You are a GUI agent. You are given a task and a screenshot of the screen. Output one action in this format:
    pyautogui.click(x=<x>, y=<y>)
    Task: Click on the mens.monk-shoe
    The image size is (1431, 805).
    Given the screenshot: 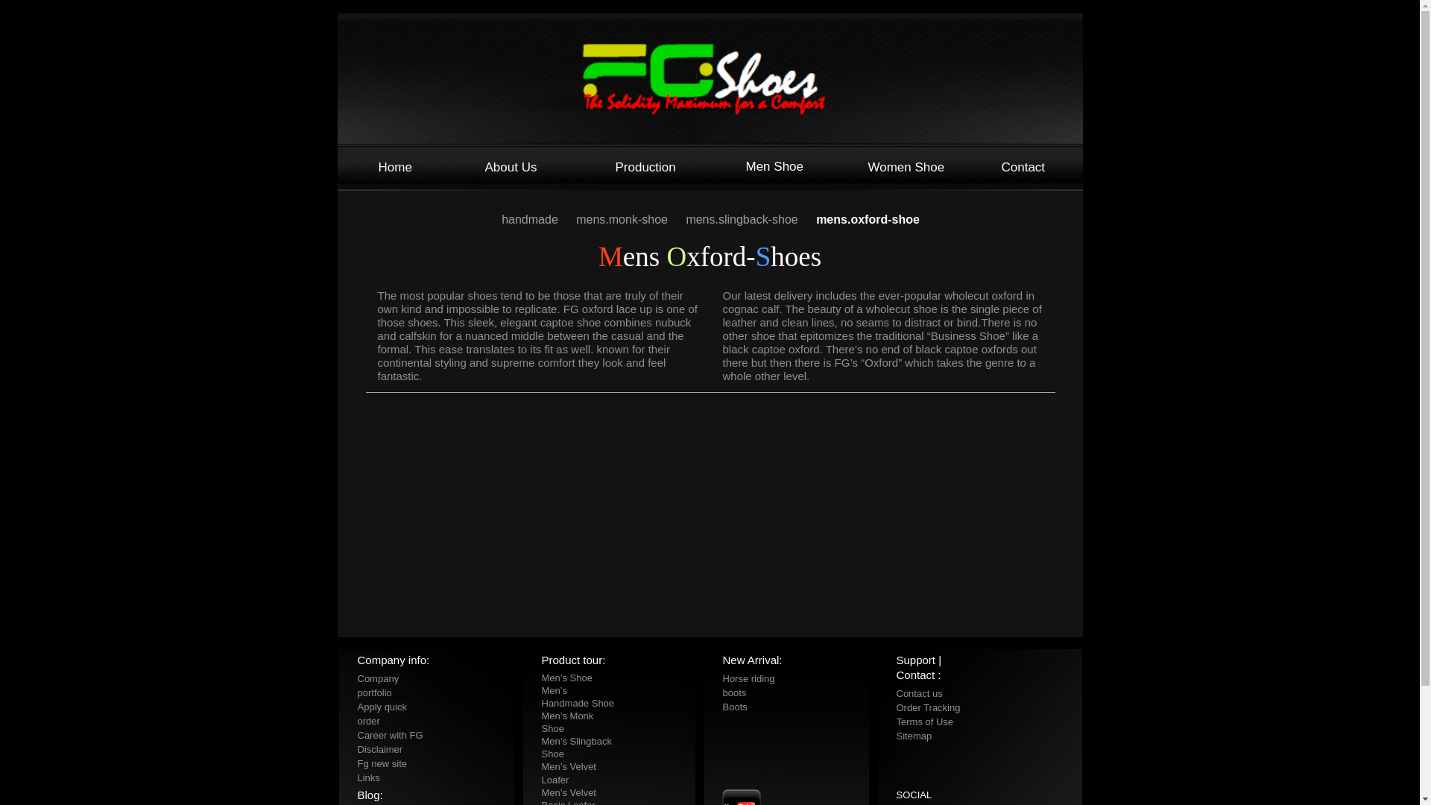 What is the action you would take?
    pyautogui.click(x=623, y=219)
    